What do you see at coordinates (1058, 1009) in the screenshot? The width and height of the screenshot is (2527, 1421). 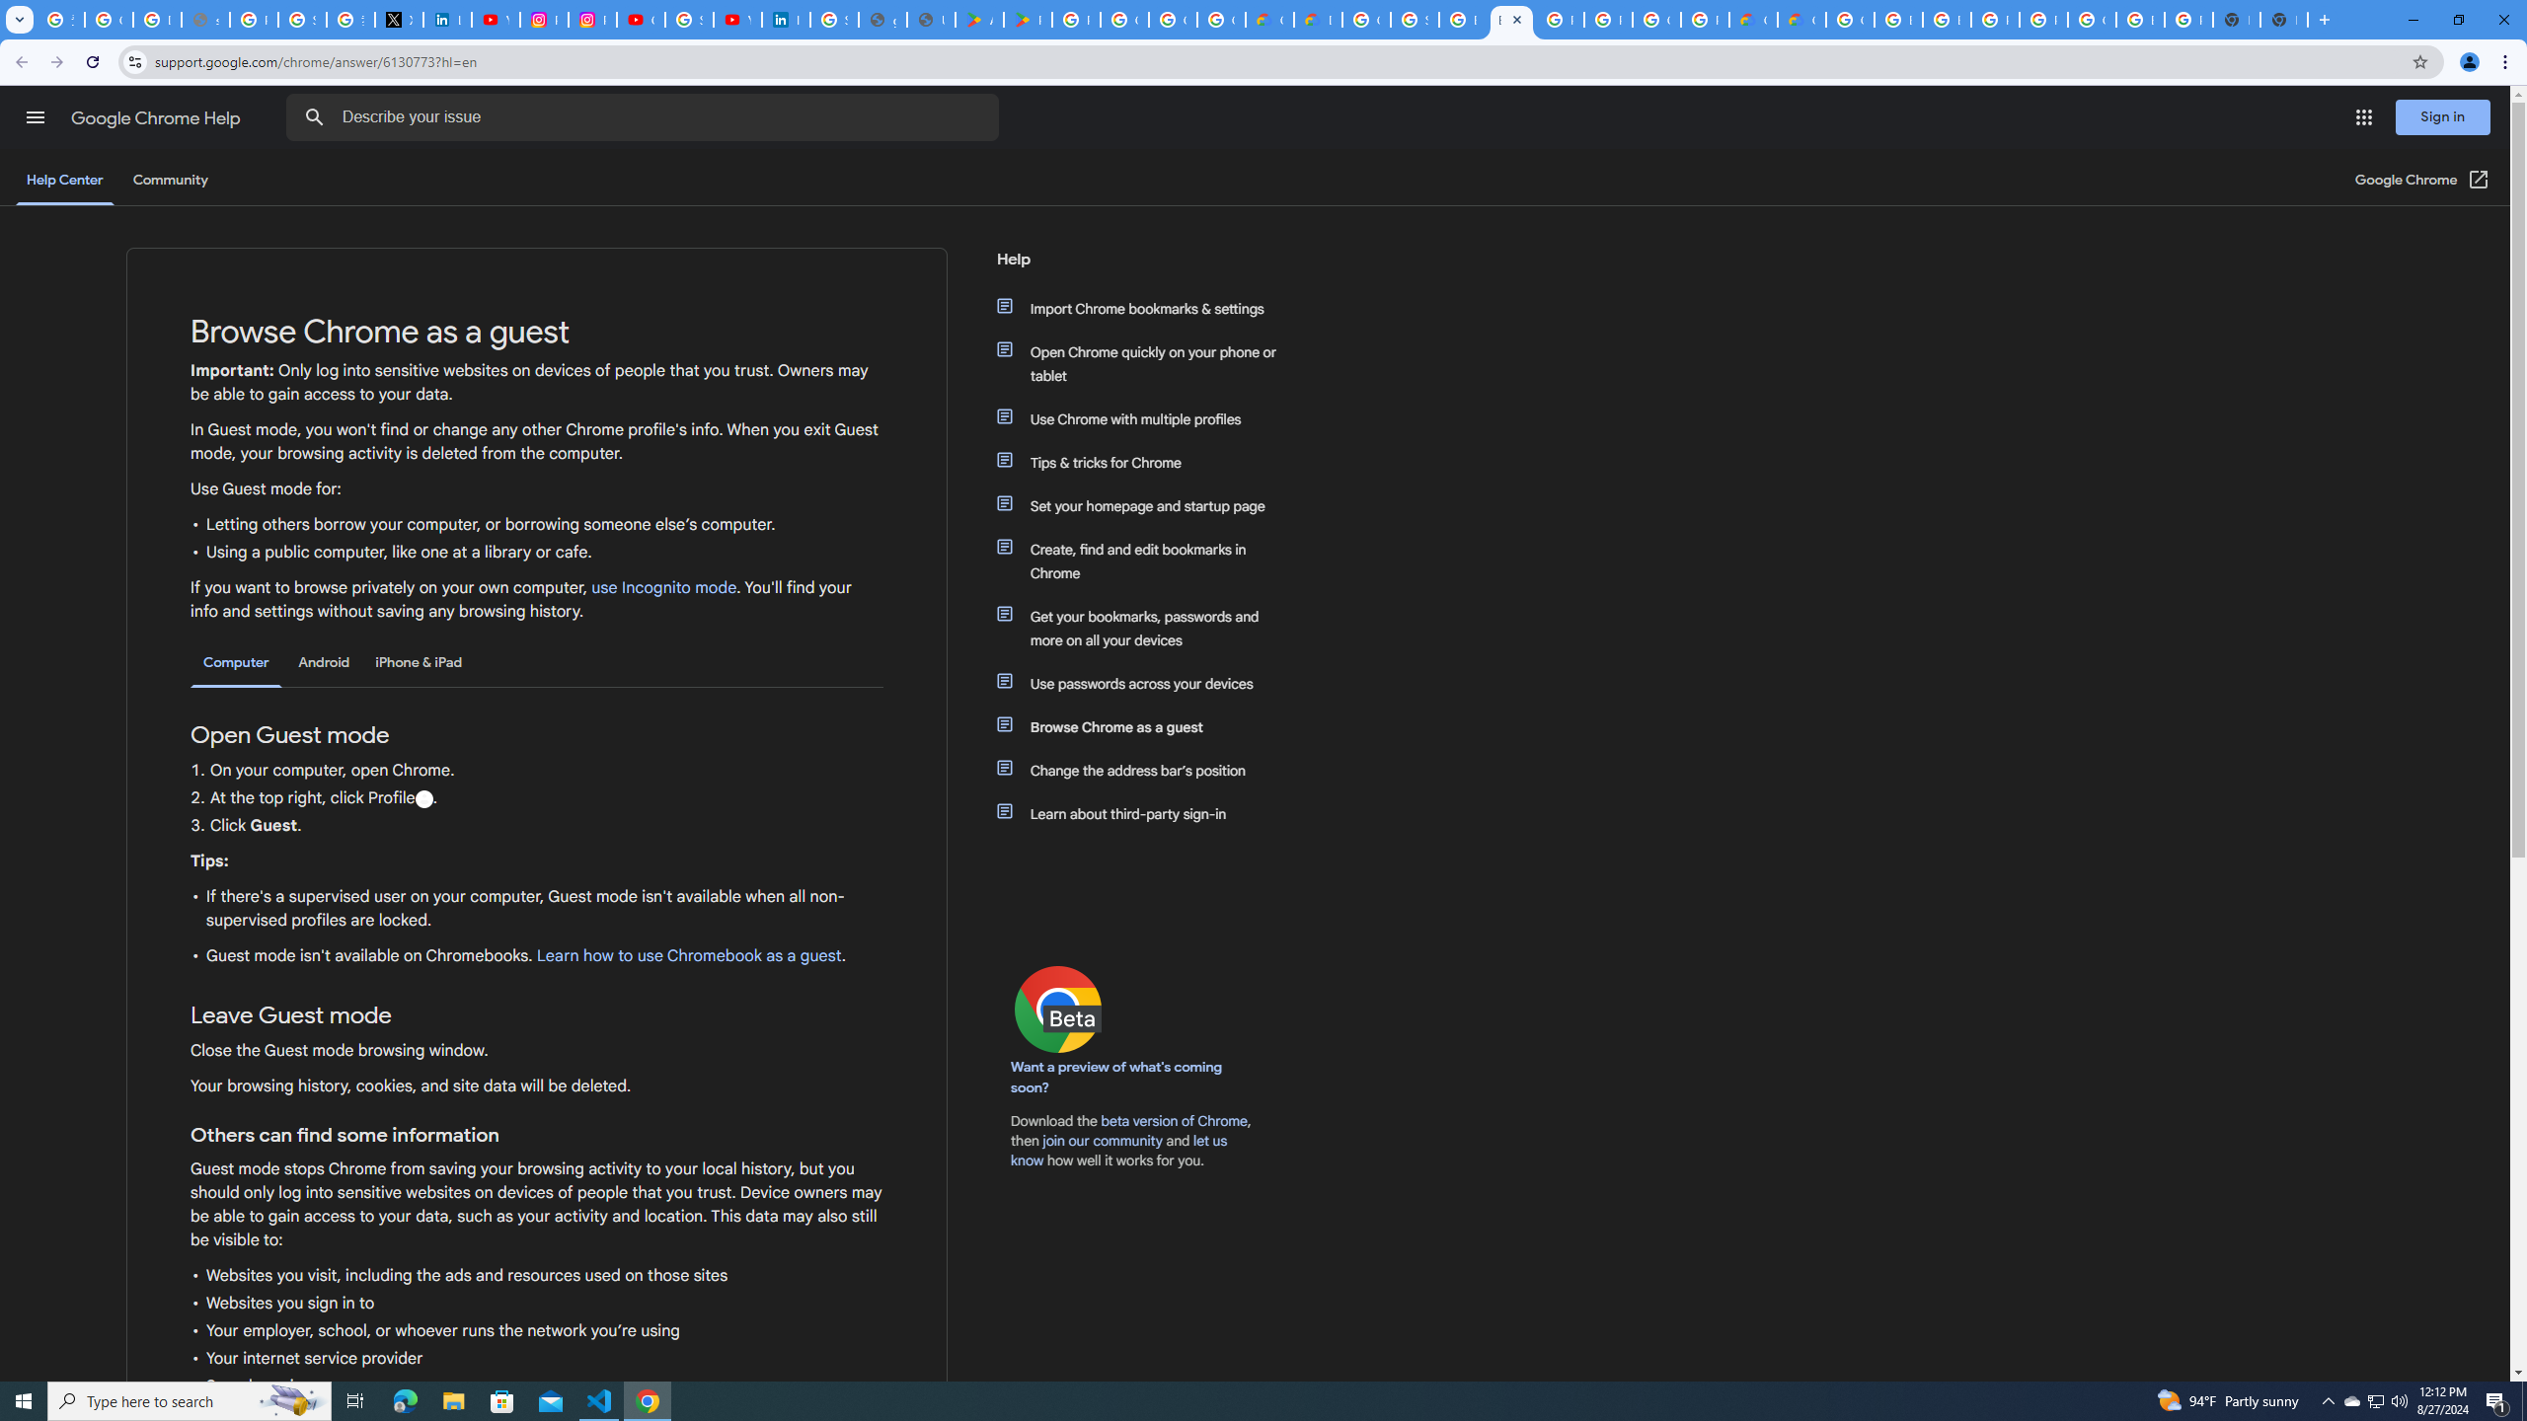 I see `Chrome Beta logo` at bounding box center [1058, 1009].